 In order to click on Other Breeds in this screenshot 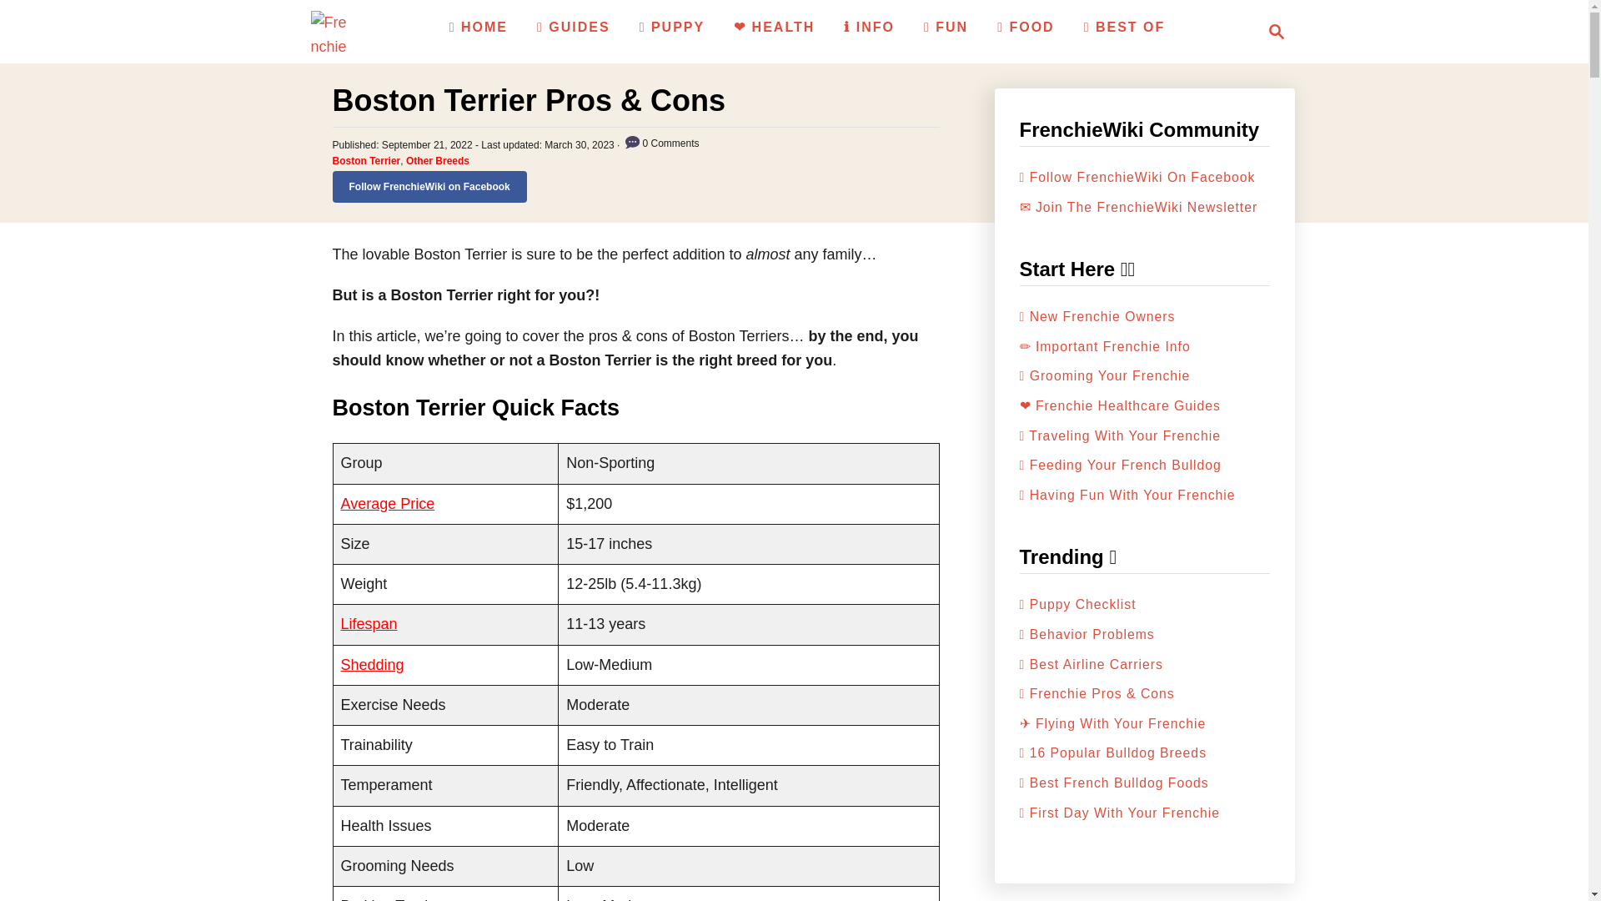, I will do `click(437, 160)`.